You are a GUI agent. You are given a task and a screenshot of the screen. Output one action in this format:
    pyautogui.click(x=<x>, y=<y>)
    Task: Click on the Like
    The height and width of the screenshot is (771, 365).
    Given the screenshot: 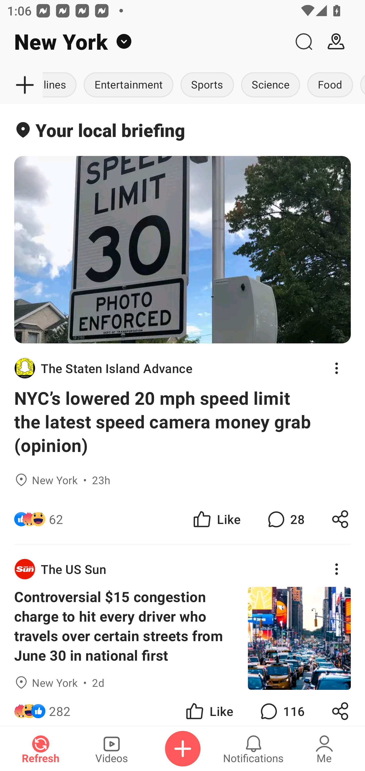 What is the action you would take?
    pyautogui.click(x=209, y=708)
    